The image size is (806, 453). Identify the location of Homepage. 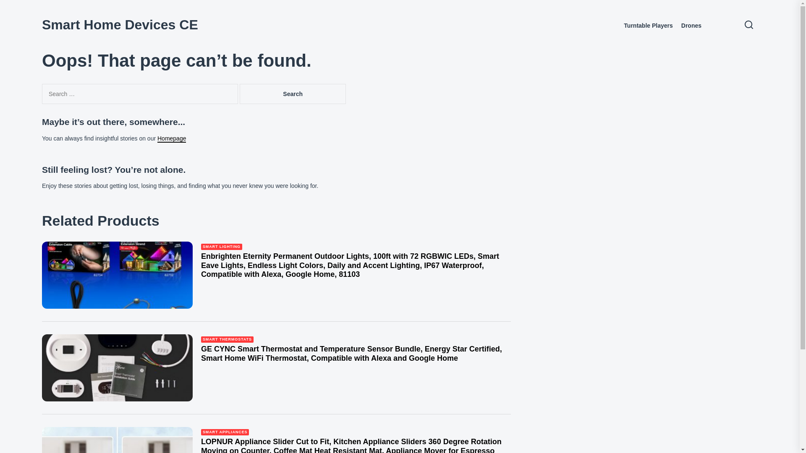
(171, 138).